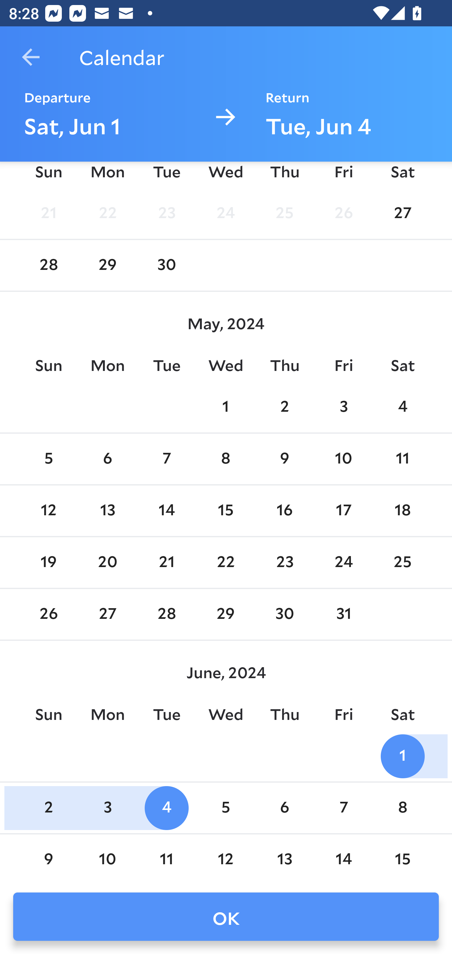 The height and width of the screenshot is (954, 452). Describe the element at coordinates (343, 614) in the screenshot. I see `31` at that location.